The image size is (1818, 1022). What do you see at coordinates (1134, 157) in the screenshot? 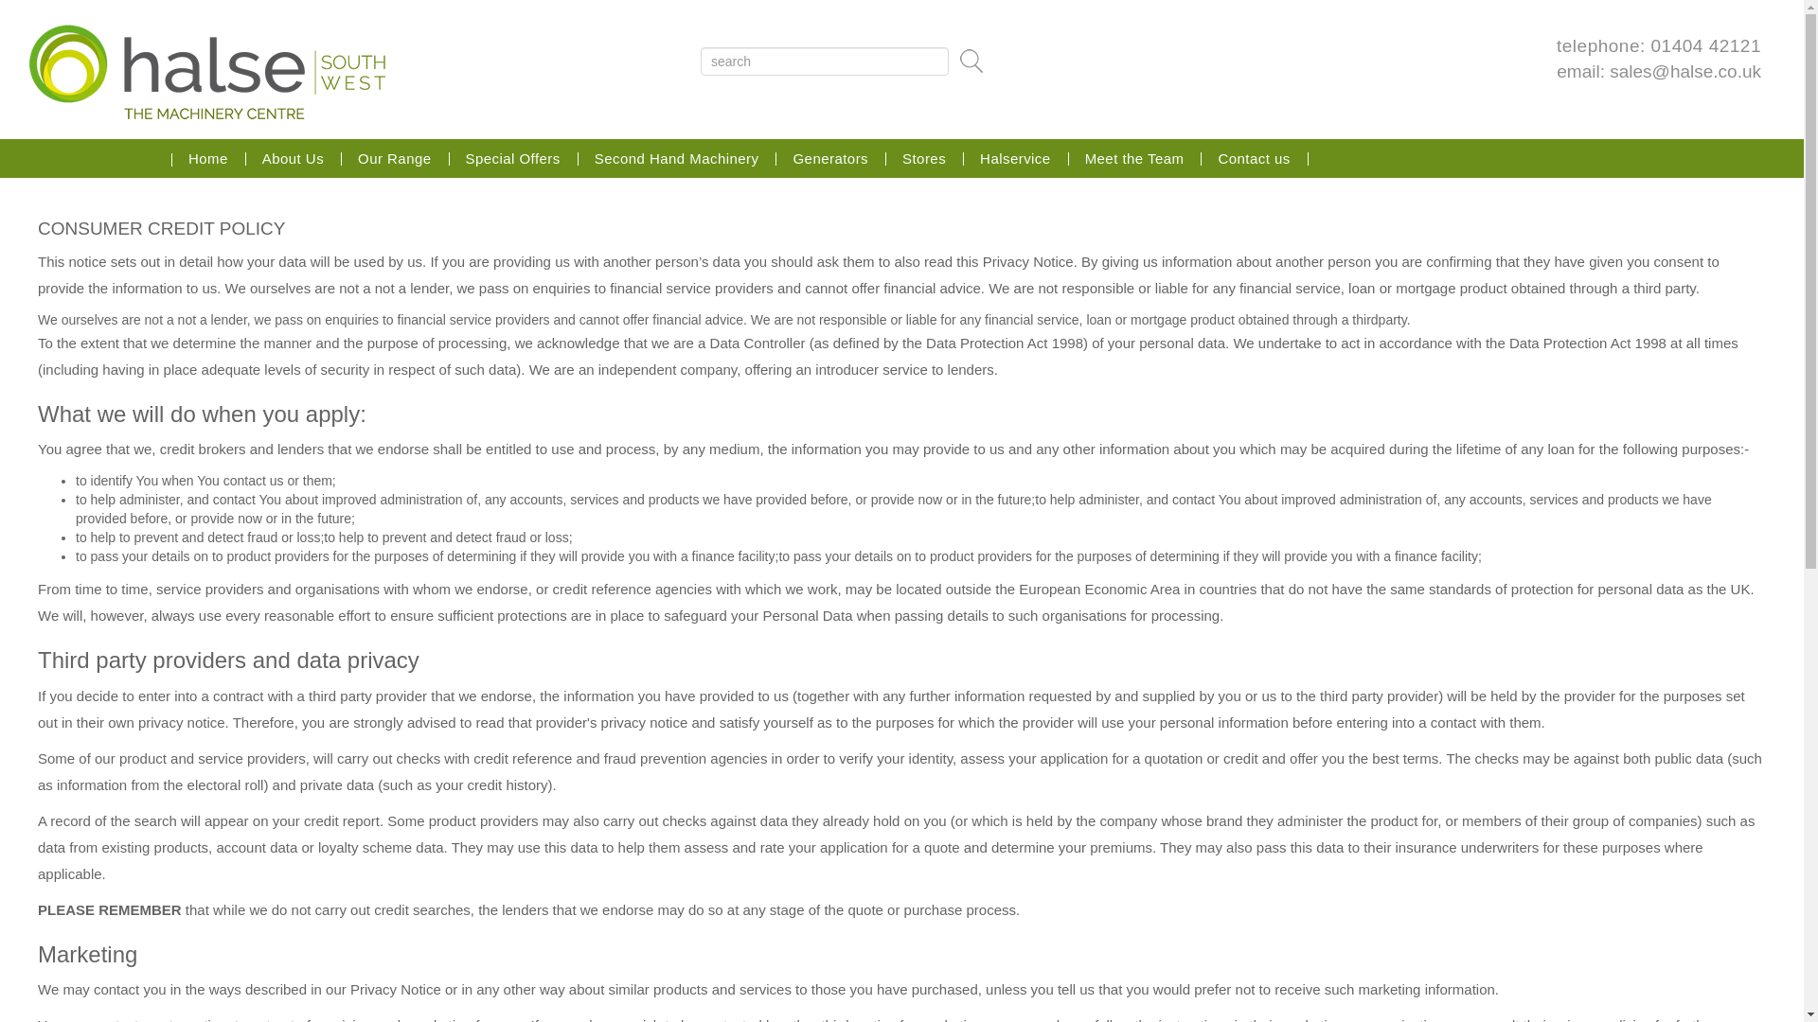
I see `Meet the Team` at bounding box center [1134, 157].